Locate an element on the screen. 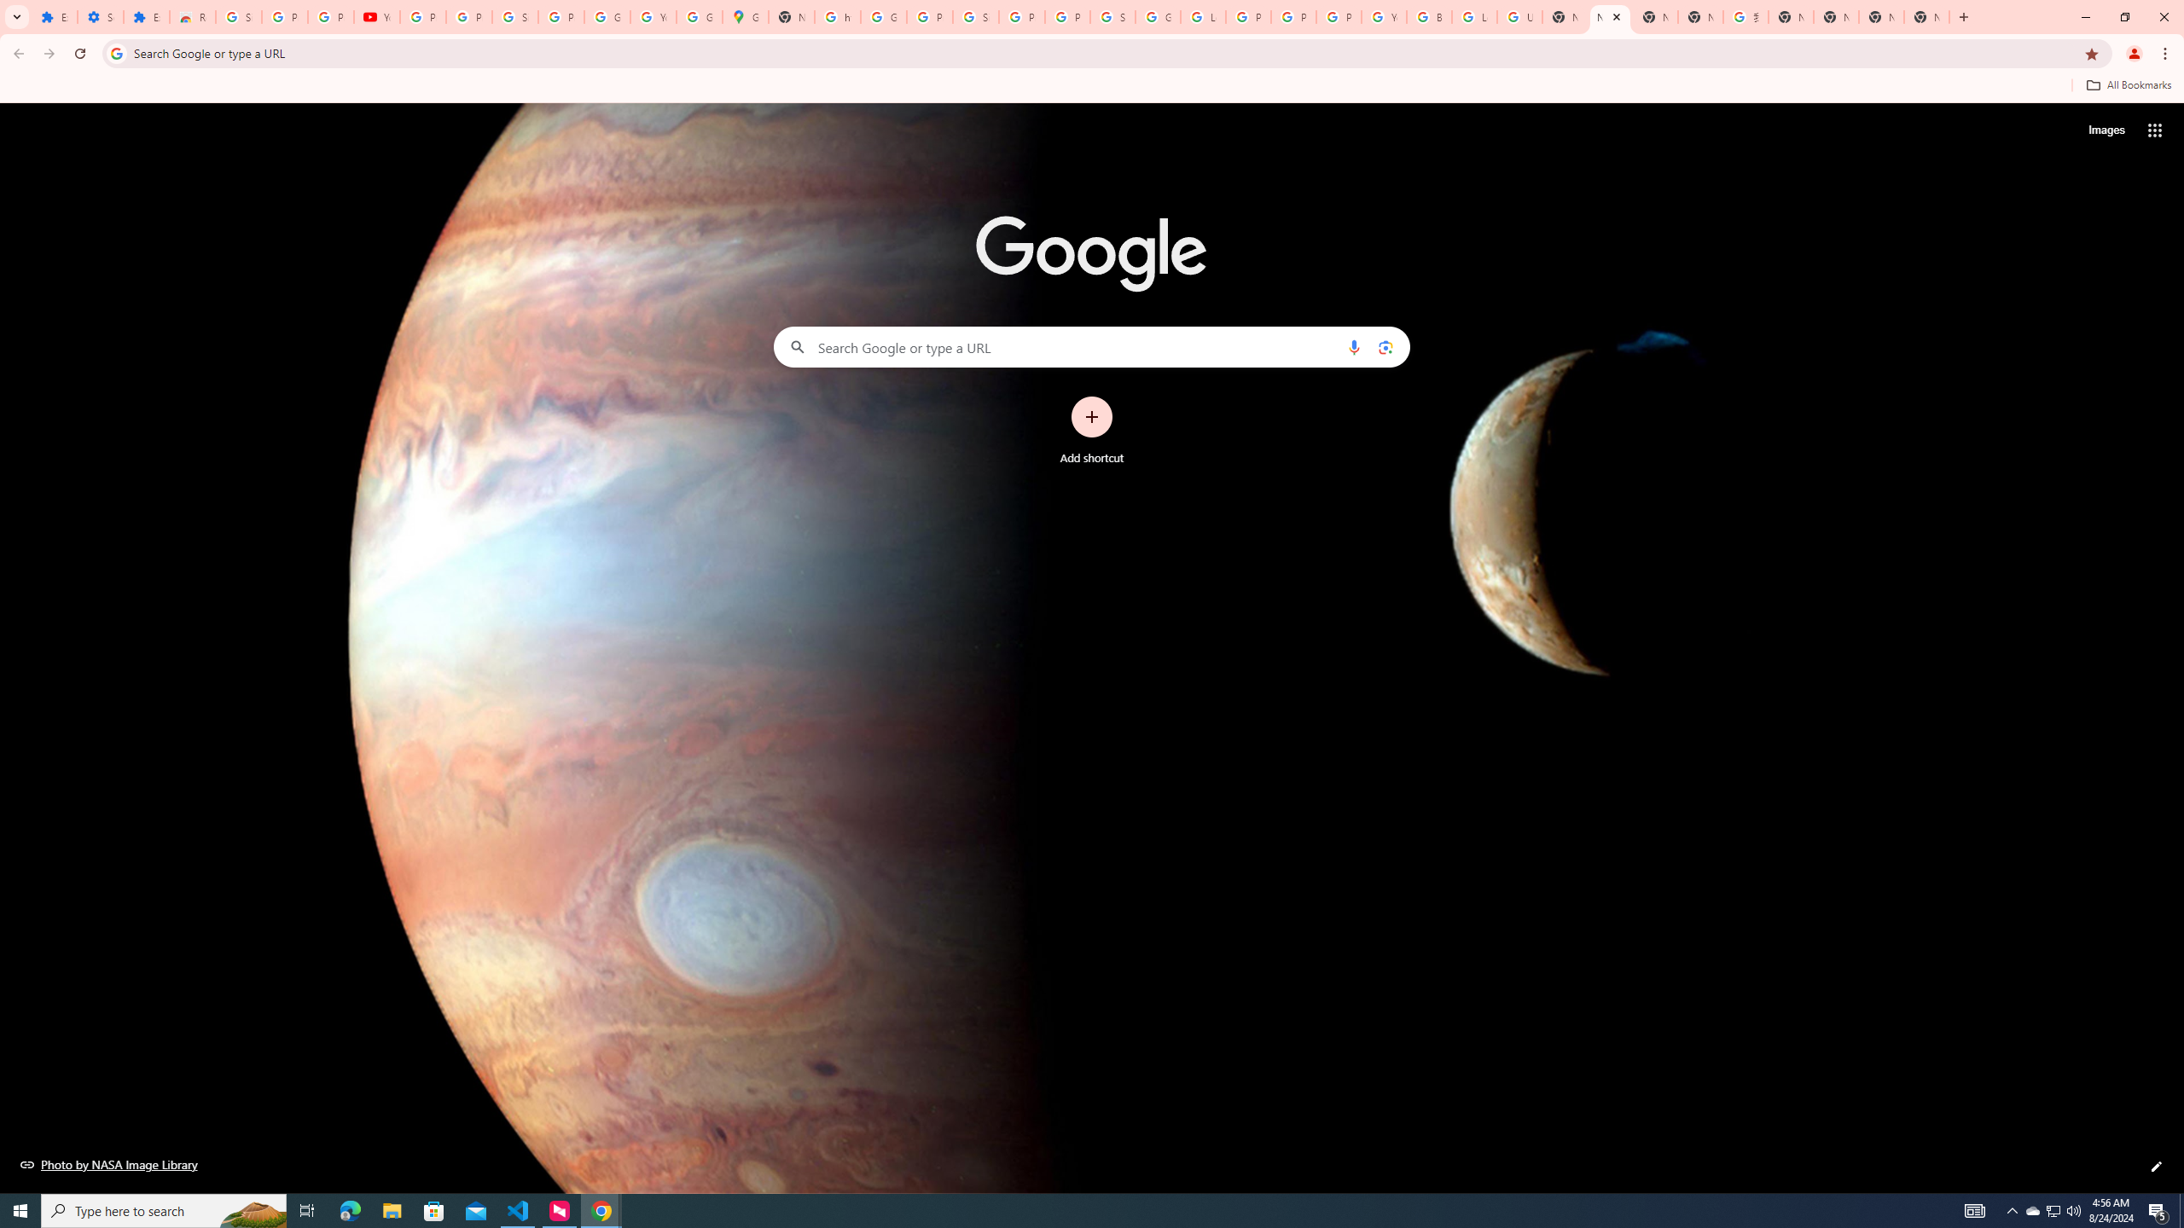 The width and height of the screenshot is (2184, 1228). Bookmarks is located at coordinates (1092, 87).